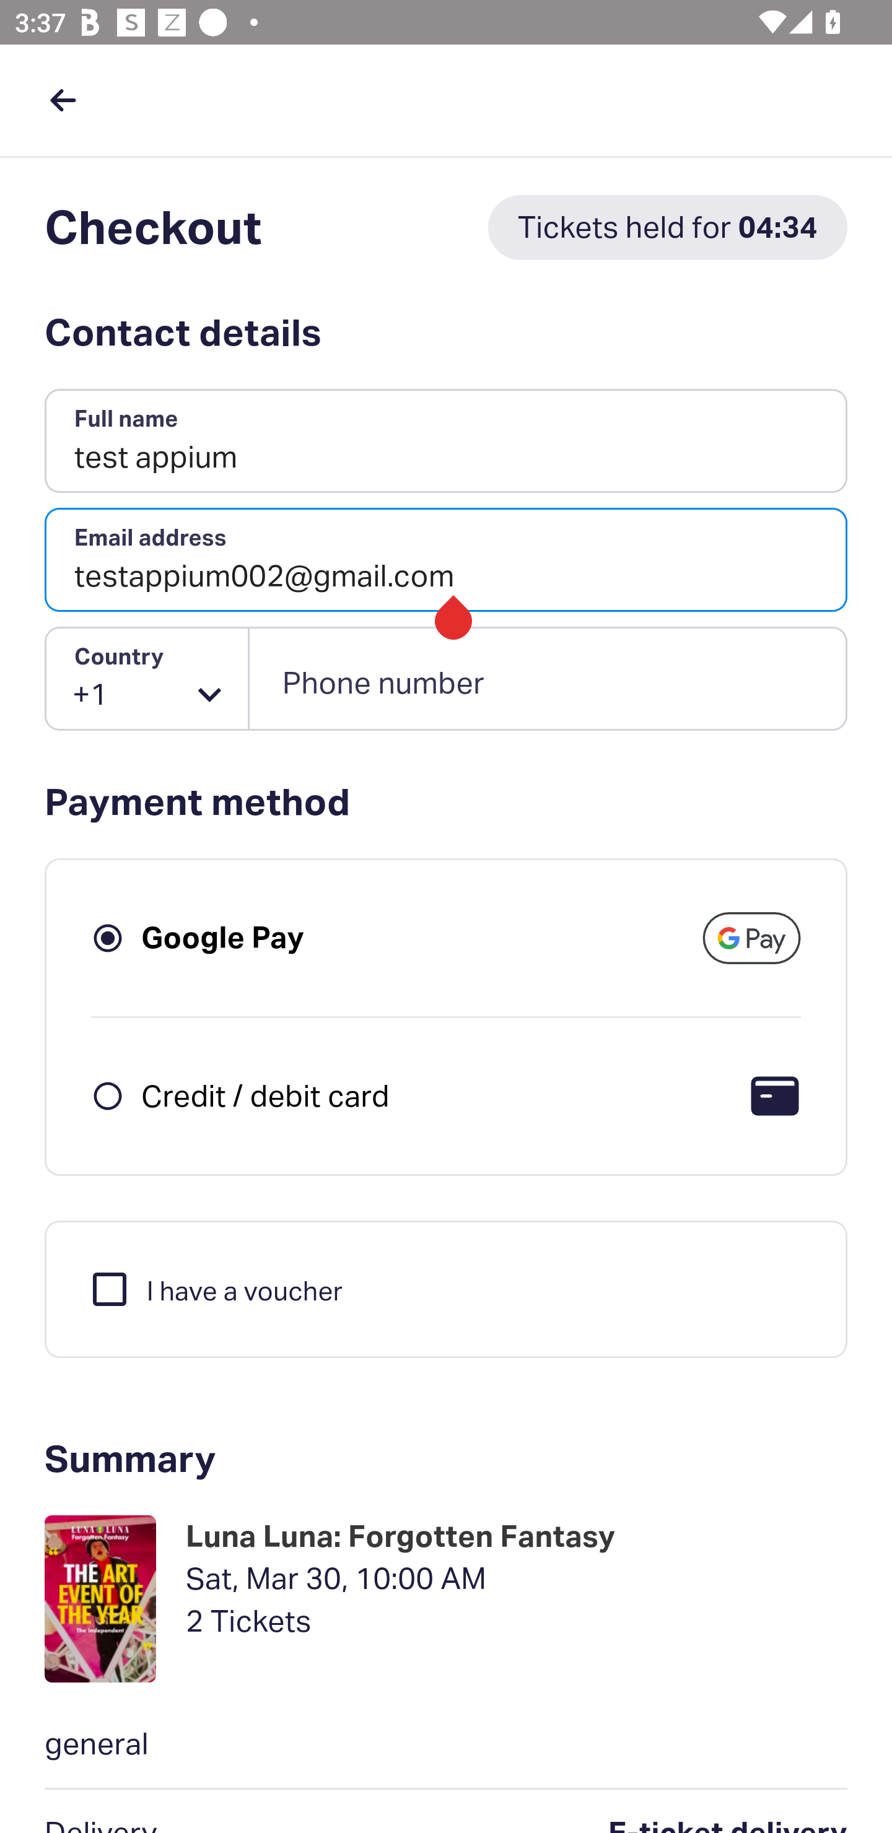 The image size is (892, 1833). What do you see at coordinates (265, 1095) in the screenshot?
I see `Credit / debit card` at bounding box center [265, 1095].